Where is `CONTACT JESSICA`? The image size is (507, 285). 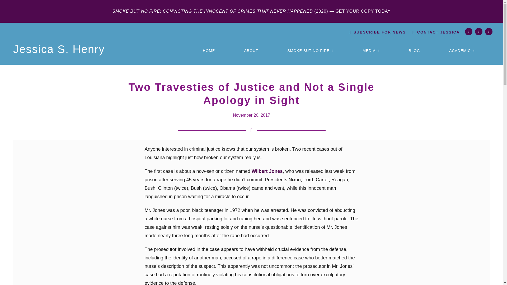
CONTACT JESSICA is located at coordinates (438, 32).